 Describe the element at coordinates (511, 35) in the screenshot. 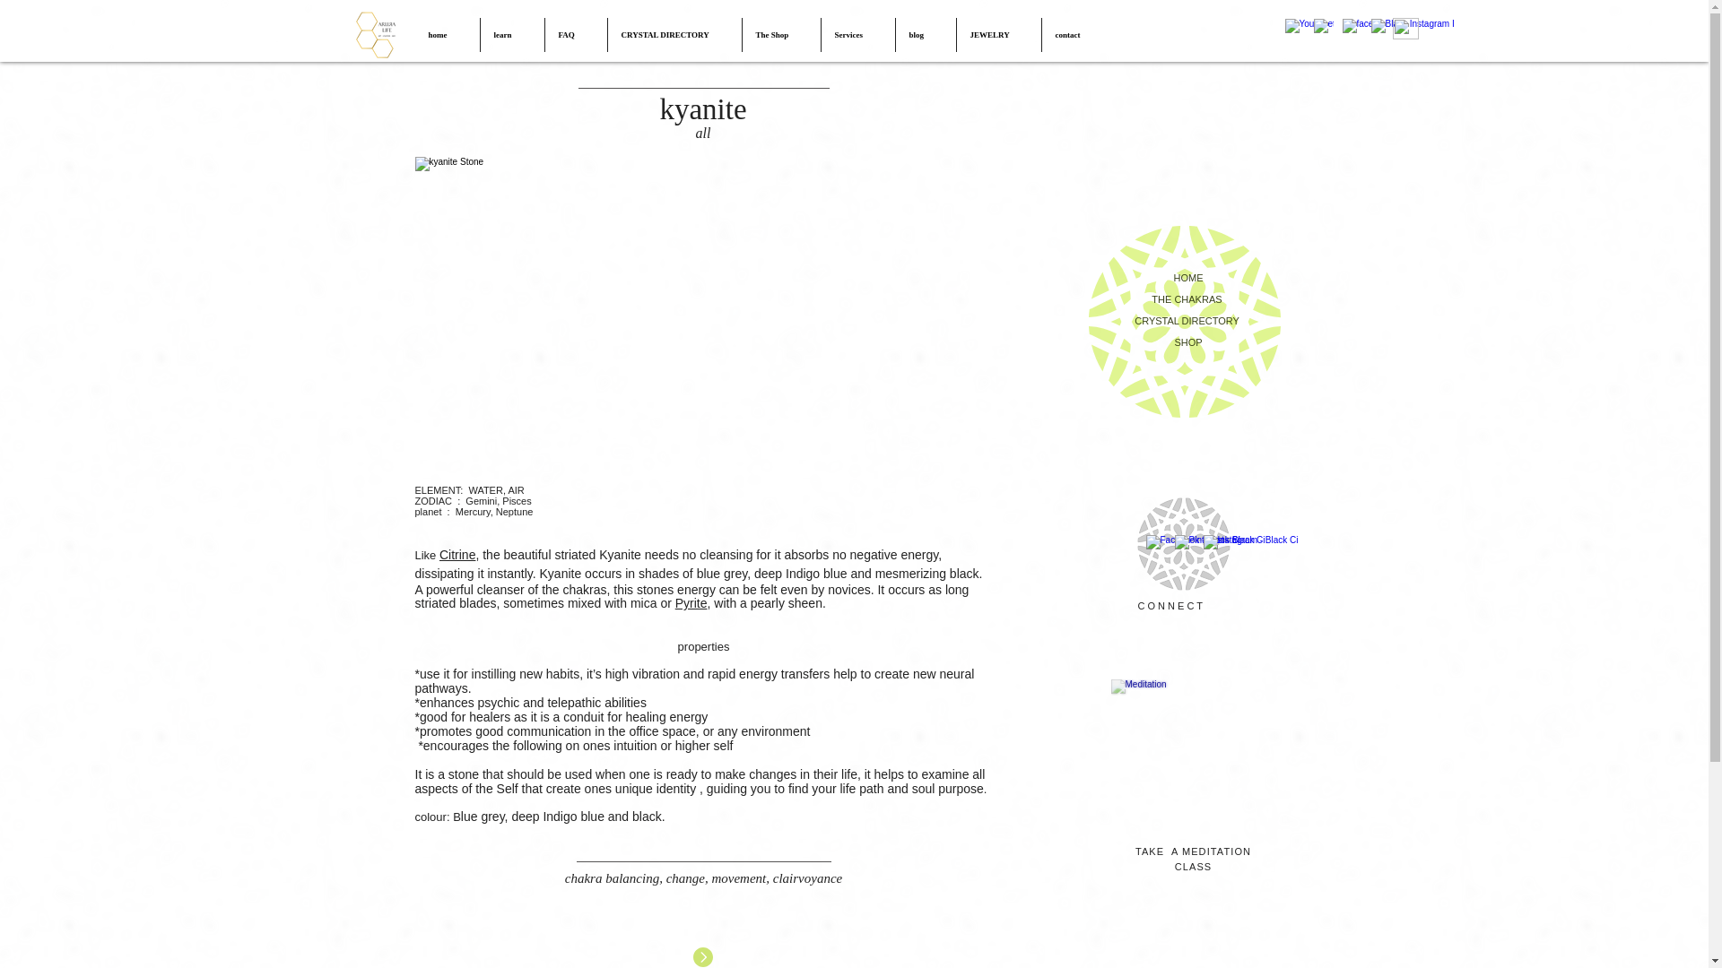

I see `learn` at that location.